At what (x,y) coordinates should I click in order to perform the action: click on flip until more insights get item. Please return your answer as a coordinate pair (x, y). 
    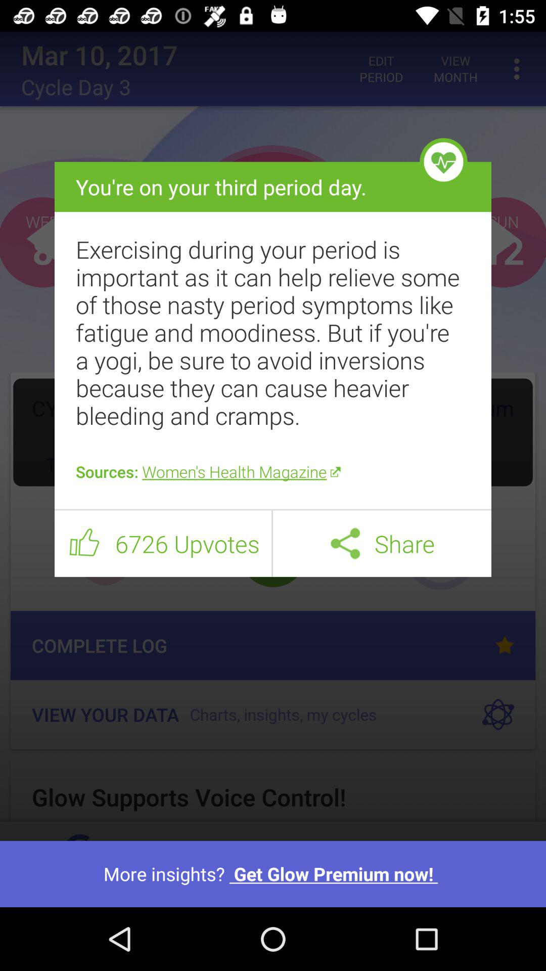
    Looking at the image, I should click on (273, 874).